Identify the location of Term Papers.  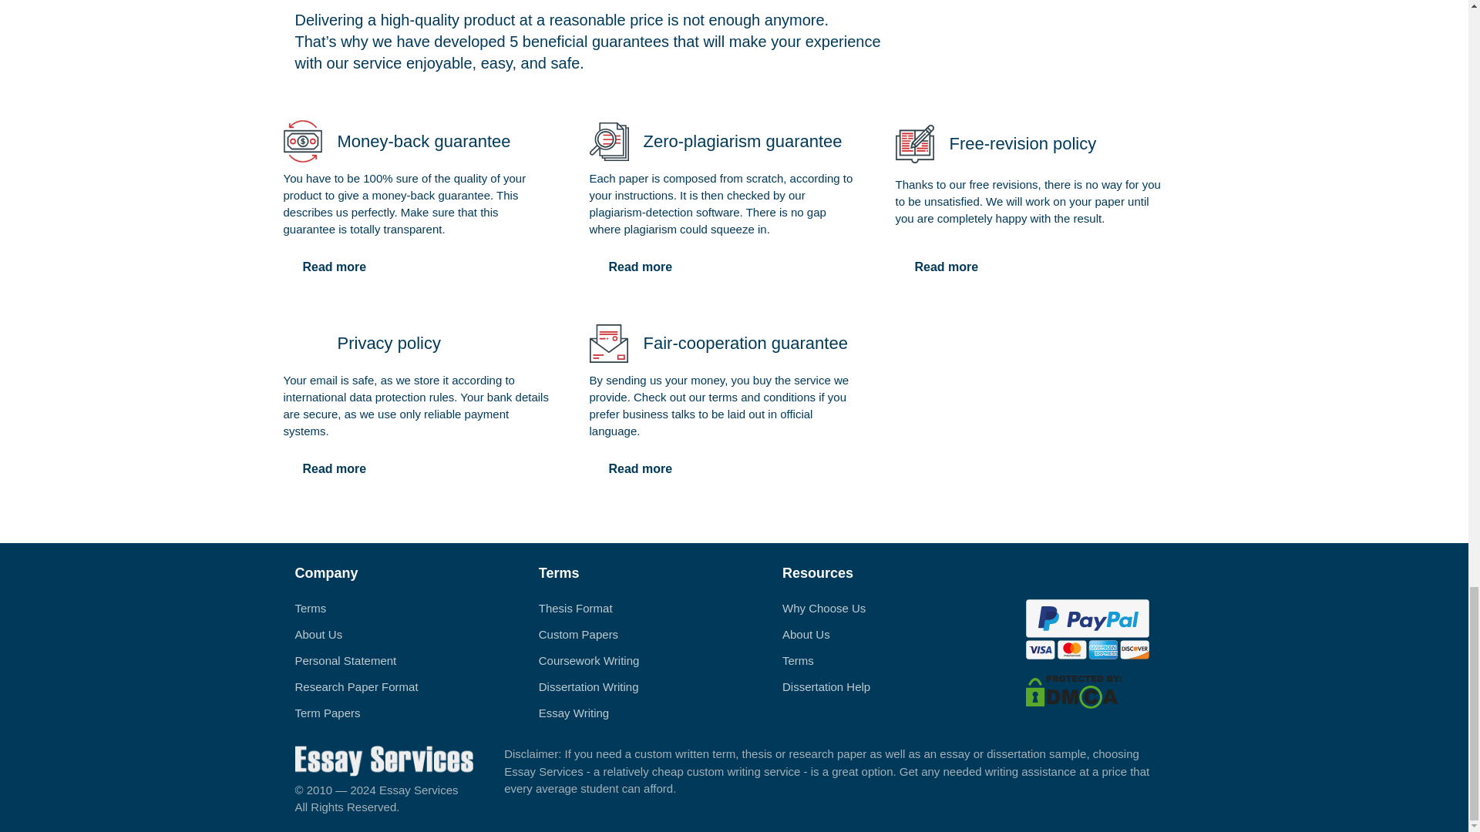
(327, 713).